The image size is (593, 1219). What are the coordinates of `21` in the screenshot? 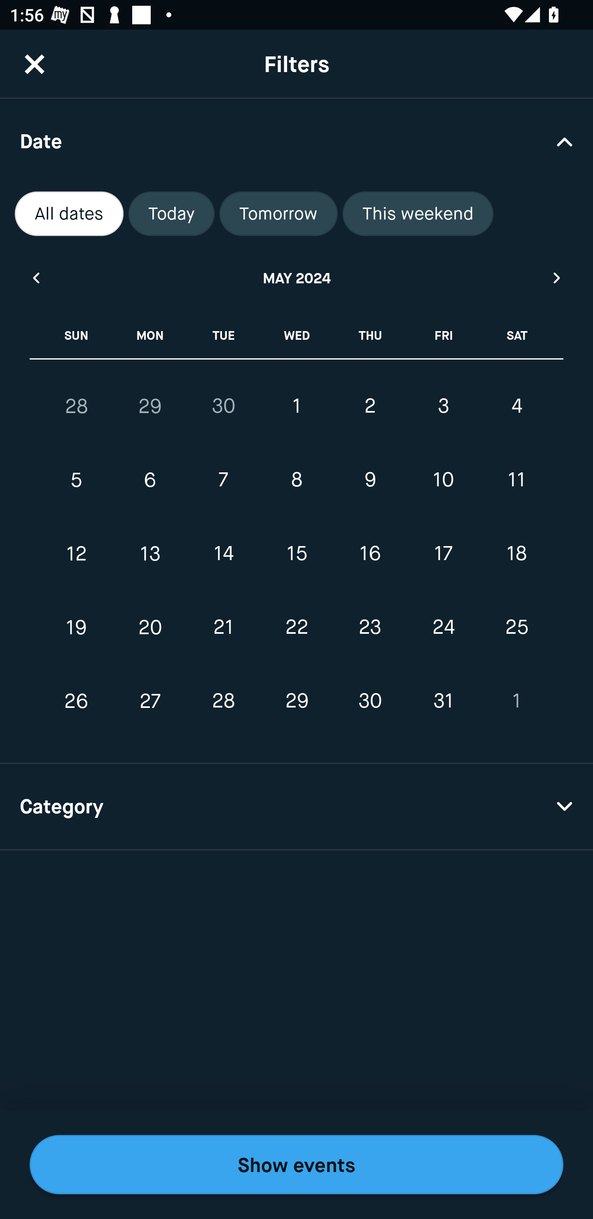 It's located at (223, 627).